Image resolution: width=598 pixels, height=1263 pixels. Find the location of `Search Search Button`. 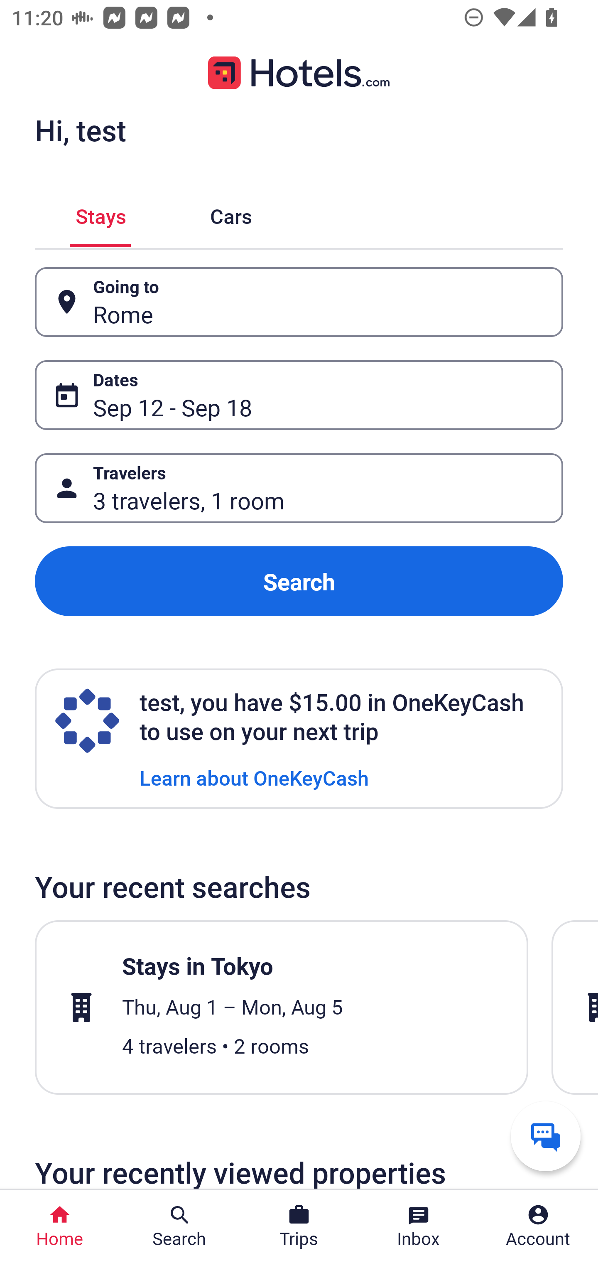

Search Search Button is located at coordinates (179, 1226).